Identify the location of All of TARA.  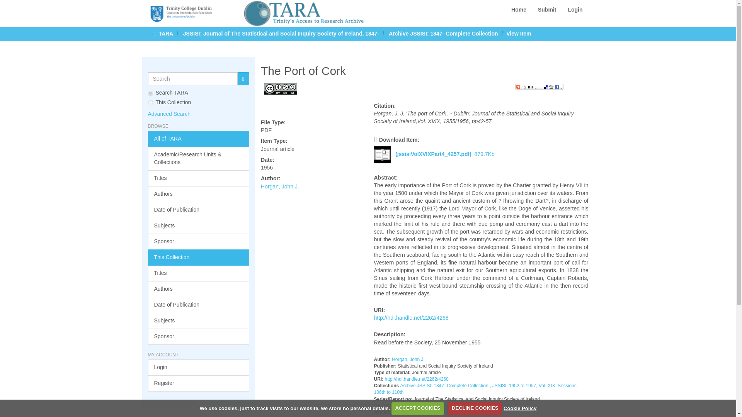
(199, 139).